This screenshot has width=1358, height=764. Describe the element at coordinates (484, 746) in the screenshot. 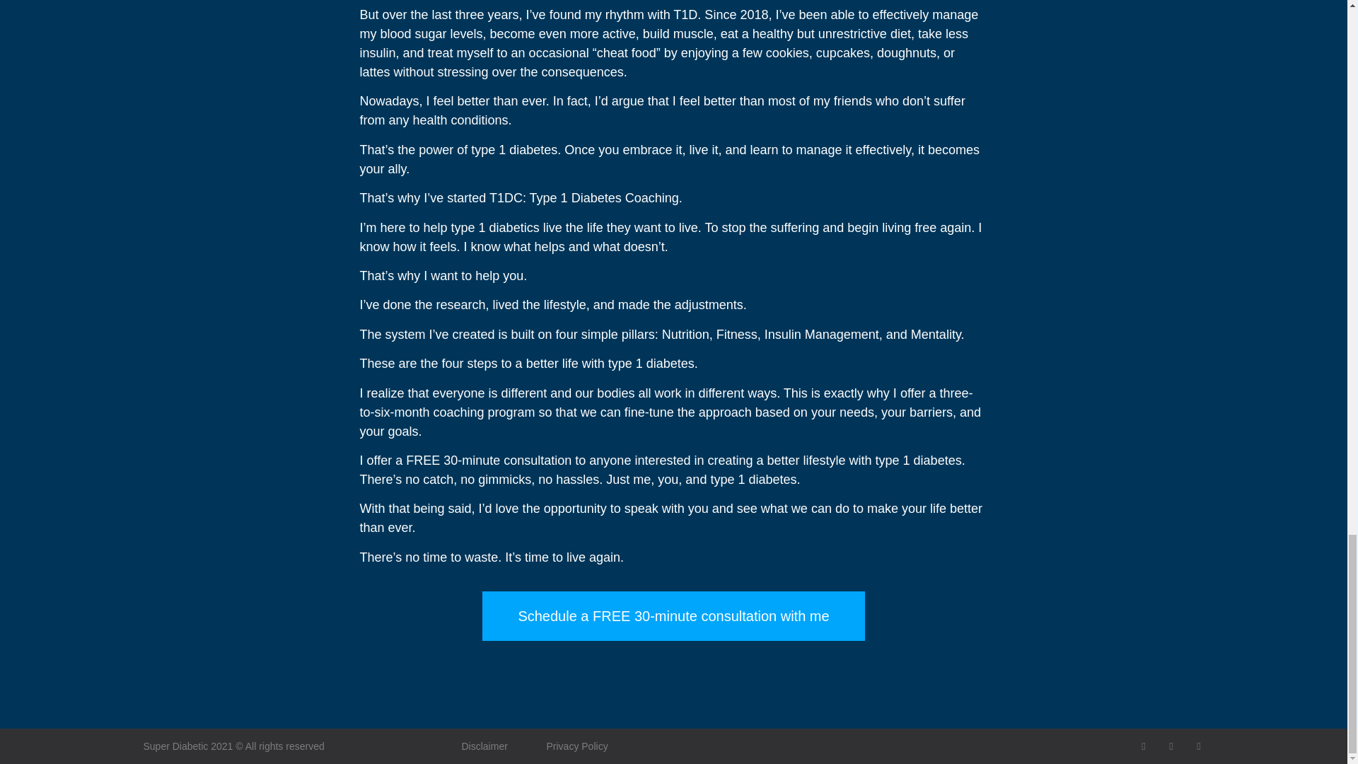

I see `Disclaimer` at that location.